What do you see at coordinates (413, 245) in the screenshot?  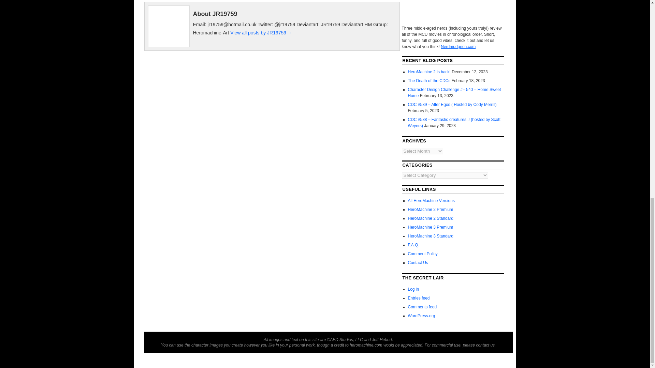 I see `F.A.Q.` at bounding box center [413, 245].